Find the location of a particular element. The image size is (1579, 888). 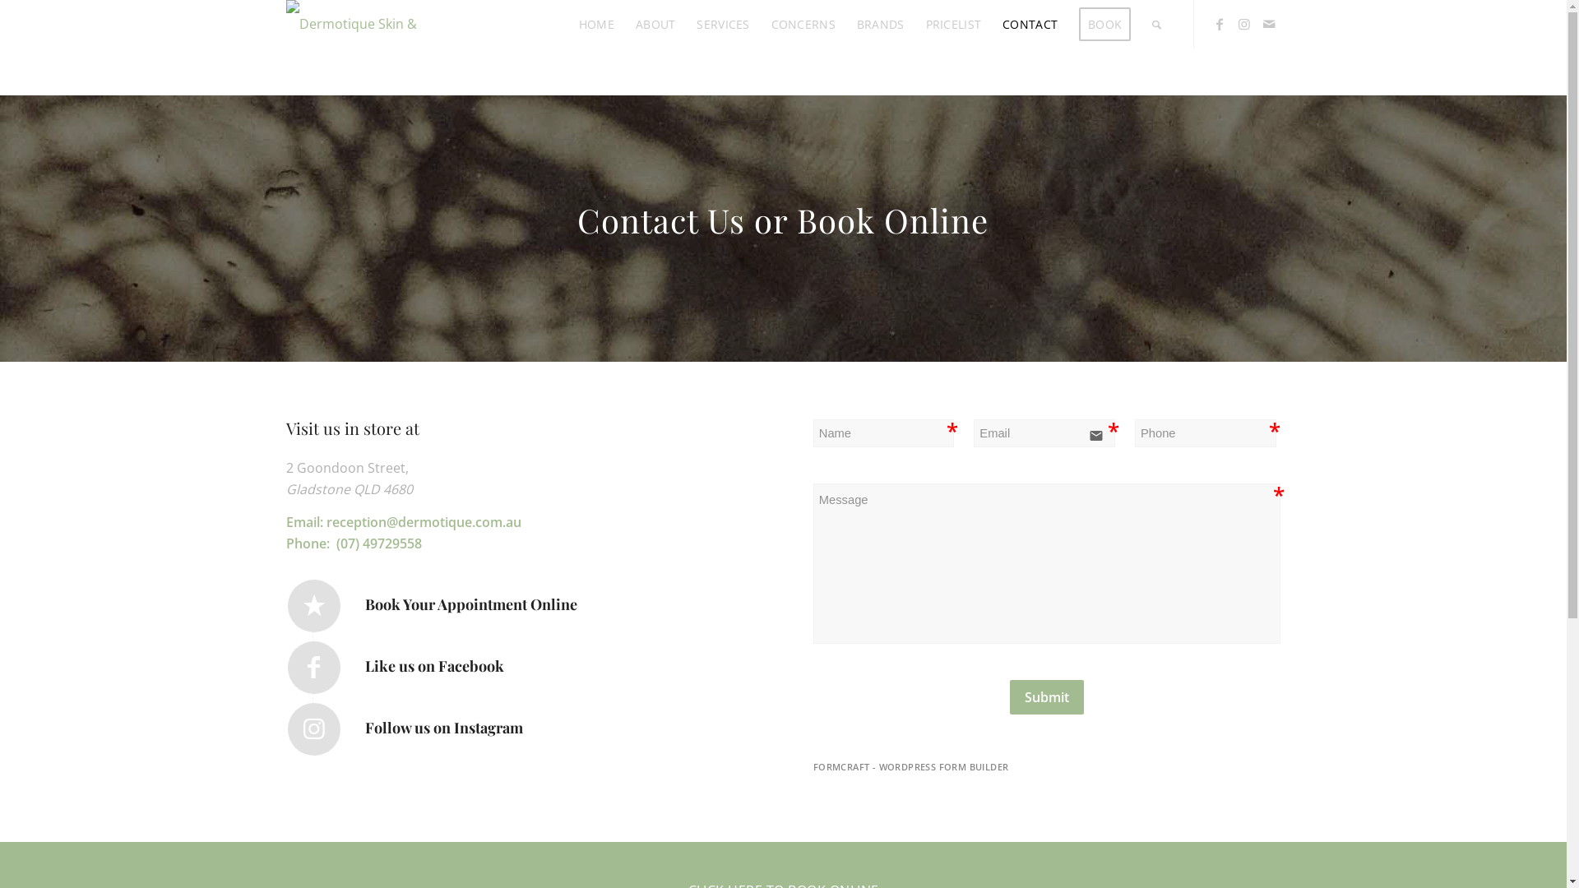

Follow us on Instagram is located at coordinates (314, 729).